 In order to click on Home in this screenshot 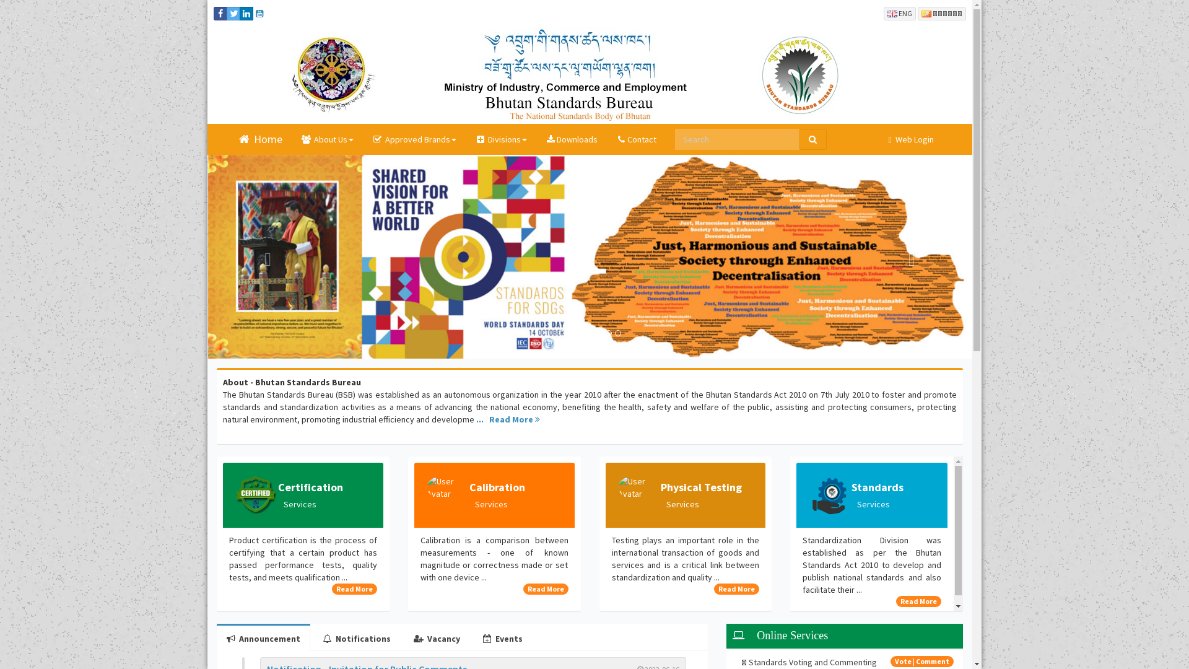, I will do `click(260, 139)`.